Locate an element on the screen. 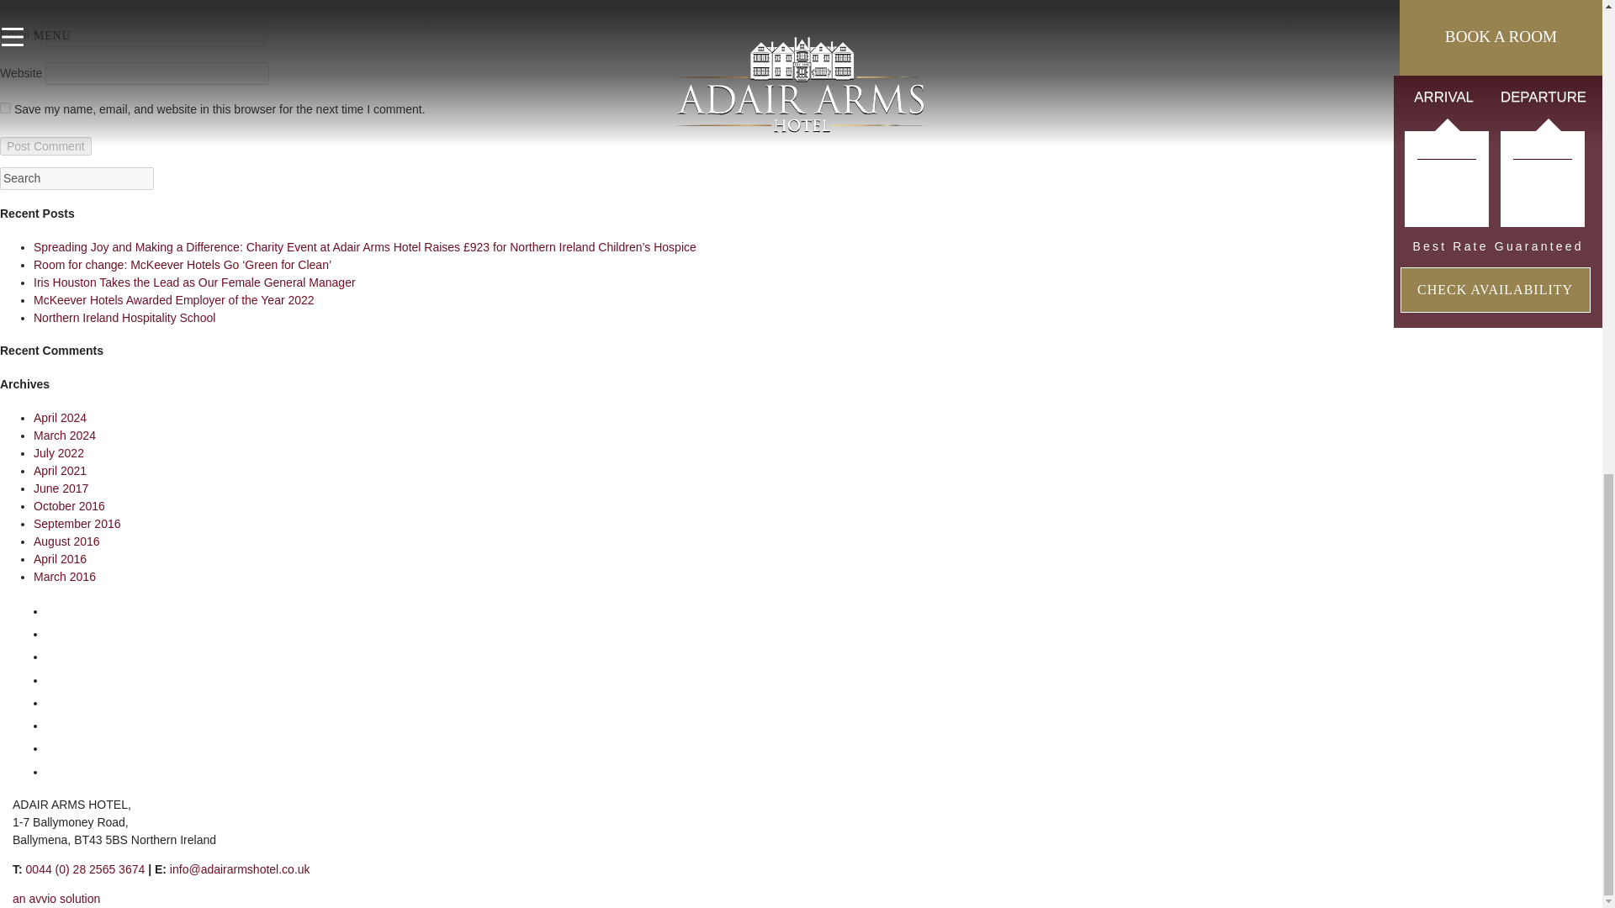 The width and height of the screenshot is (1615, 908). yes is located at coordinates (5, 108).